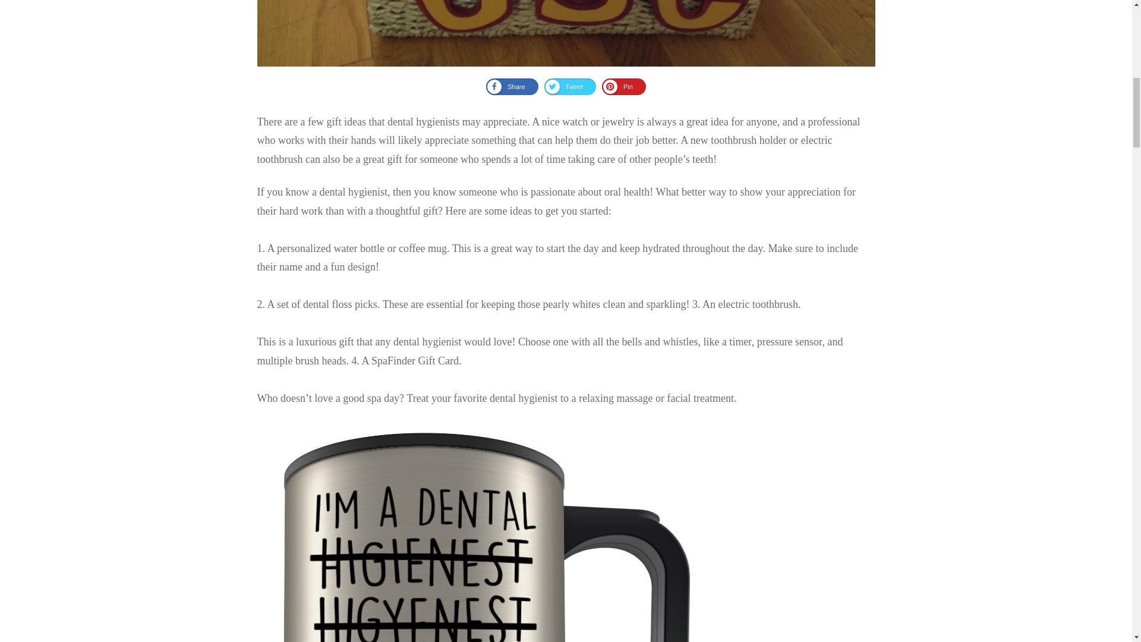 The height and width of the screenshot is (642, 1141). I want to click on Dental Hygienist Gifts Ideas, so click(566, 33).